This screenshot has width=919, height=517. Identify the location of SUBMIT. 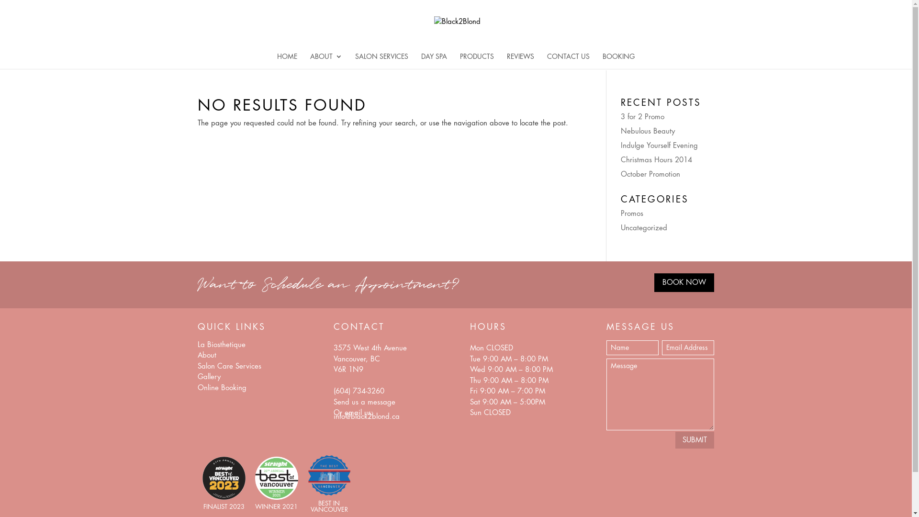
(695, 440).